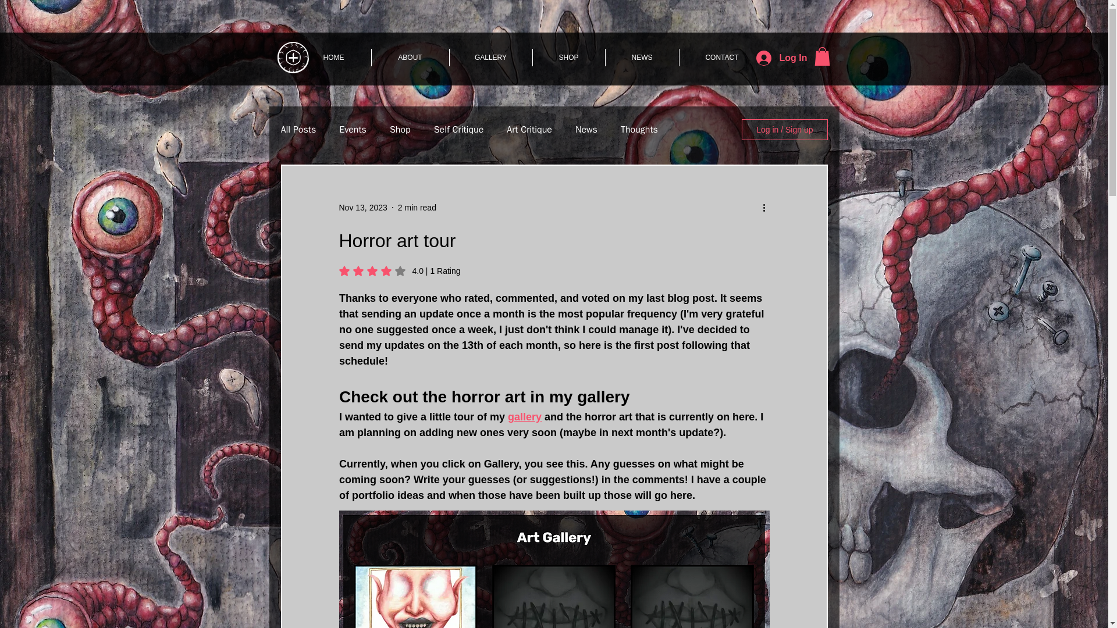 Image resolution: width=1117 pixels, height=628 pixels. Describe the element at coordinates (779, 57) in the screenshot. I see `Log In` at that location.